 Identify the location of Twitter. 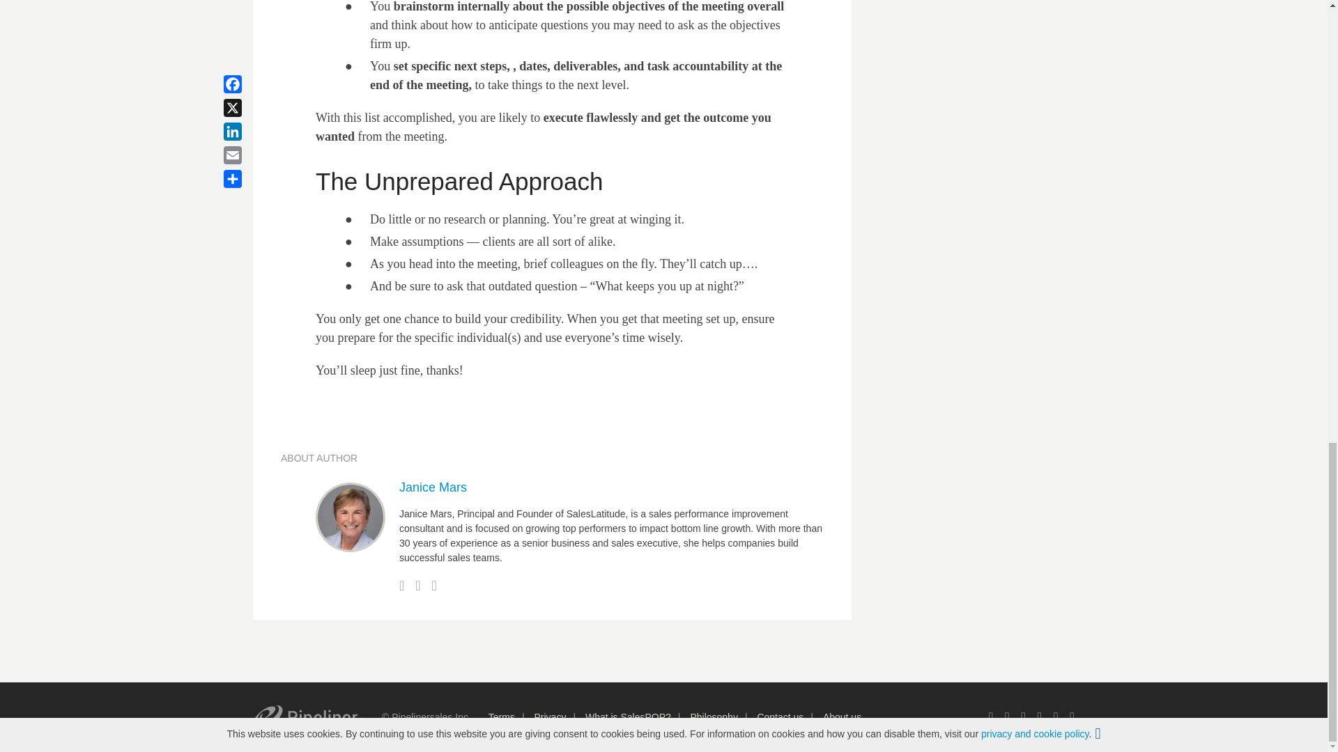
(1006, 717).